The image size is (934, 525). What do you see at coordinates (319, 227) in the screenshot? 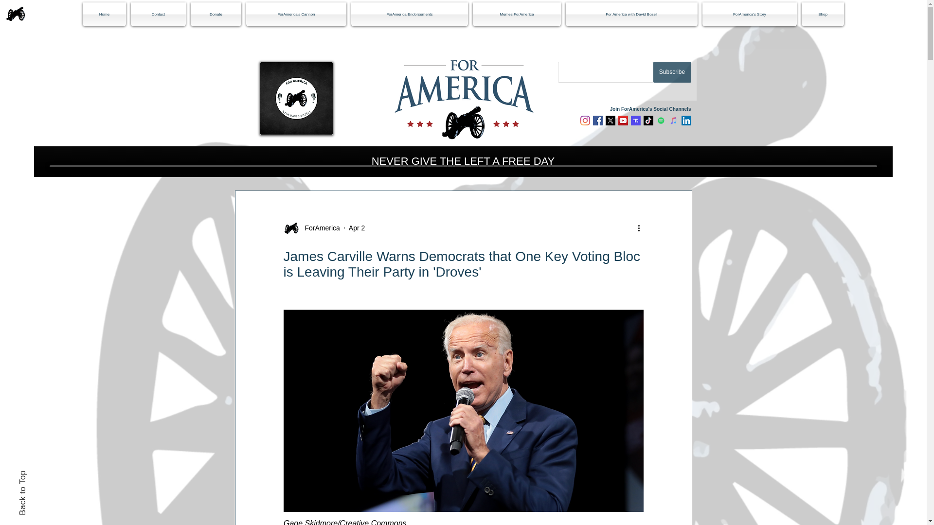
I see `ForAmerica` at bounding box center [319, 227].